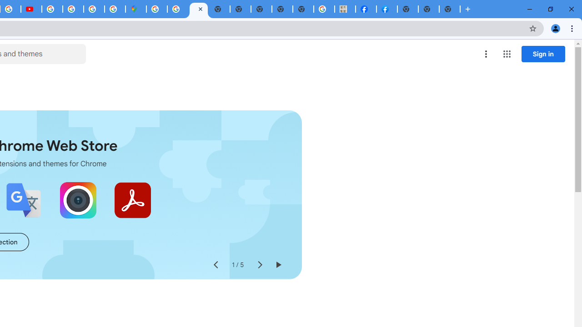 The height and width of the screenshot is (327, 582). What do you see at coordinates (136, 9) in the screenshot?
I see `Google Maps` at bounding box center [136, 9].